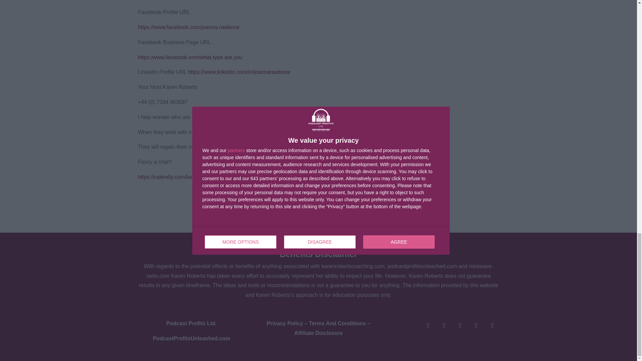 This screenshot has height=361, width=642. What do you see at coordinates (492, 325) in the screenshot?
I see `Follow on Youtube` at bounding box center [492, 325].